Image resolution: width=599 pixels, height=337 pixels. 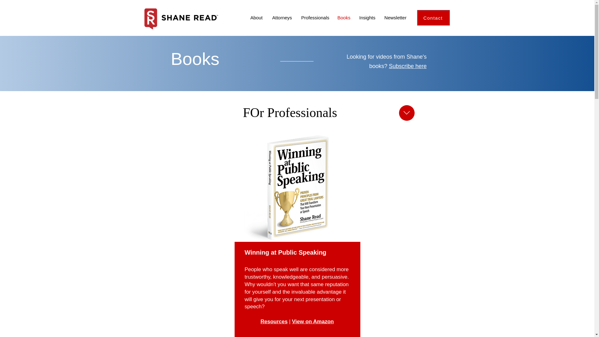 What do you see at coordinates (313, 321) in the screenshot?
I see `View on Amazon` at bounding box center [313, 321].